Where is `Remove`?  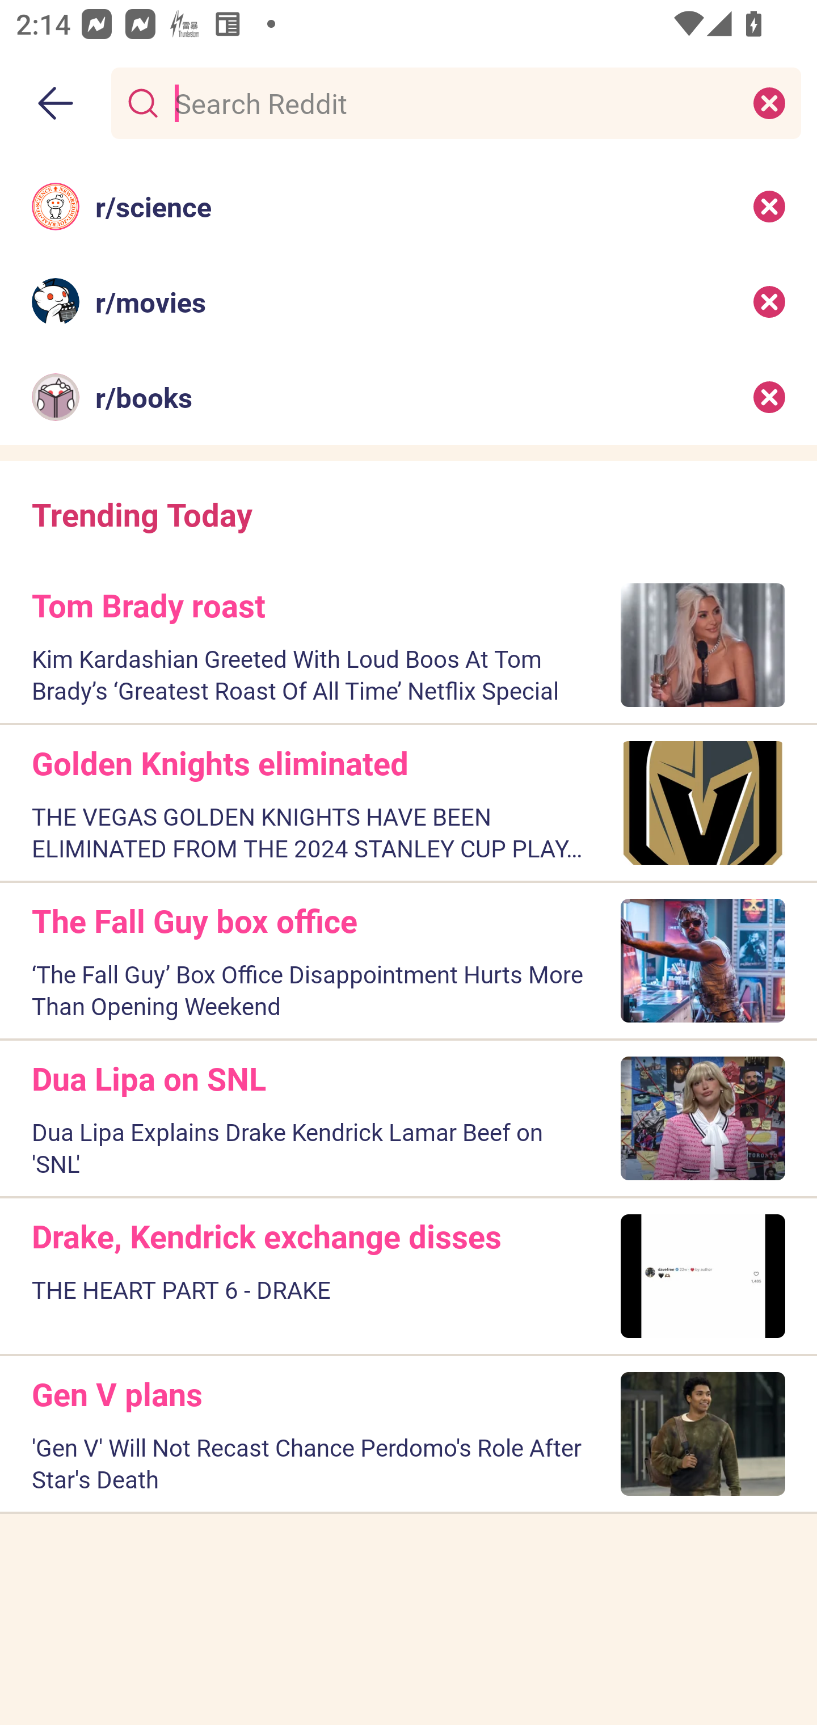
Remove is located at coordinates (769, 302).